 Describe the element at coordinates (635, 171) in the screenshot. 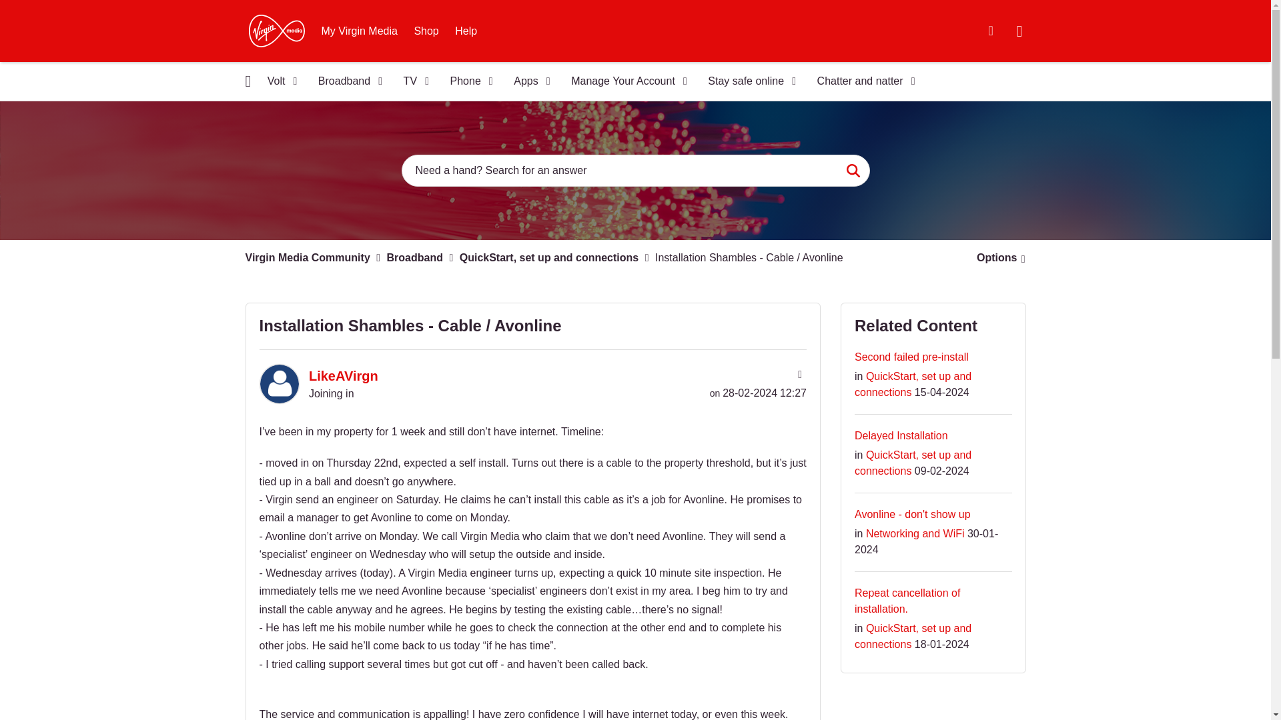

I see `Search` at that location.